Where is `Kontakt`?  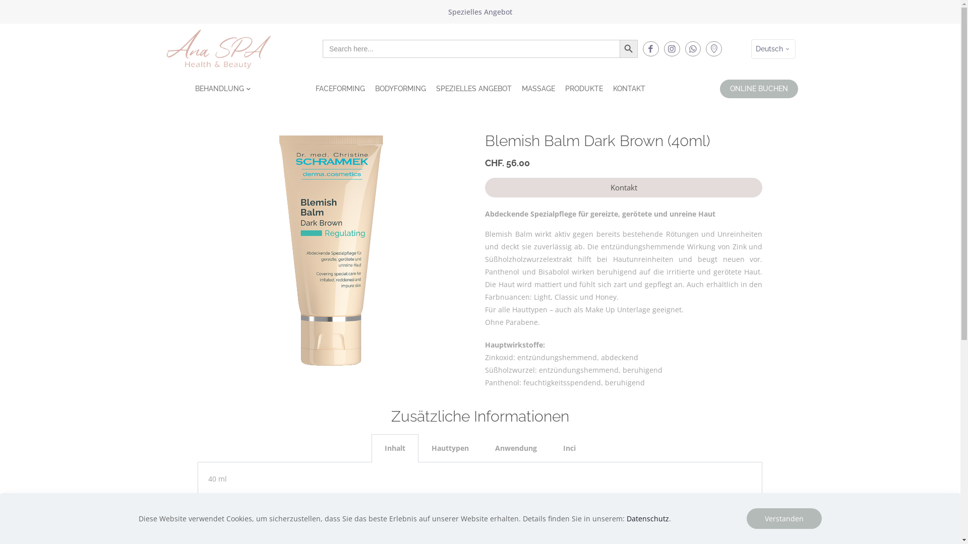 Kontakt is located at coordinates (624, 187).